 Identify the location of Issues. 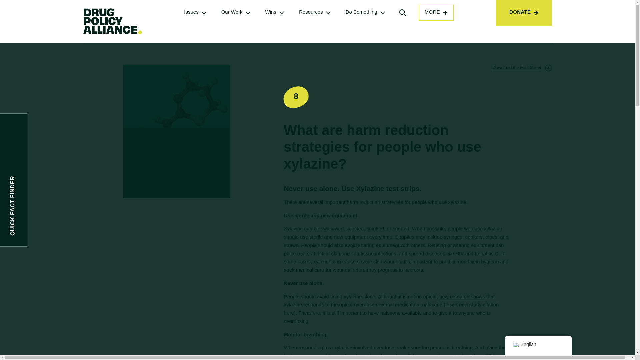
(191, 12).